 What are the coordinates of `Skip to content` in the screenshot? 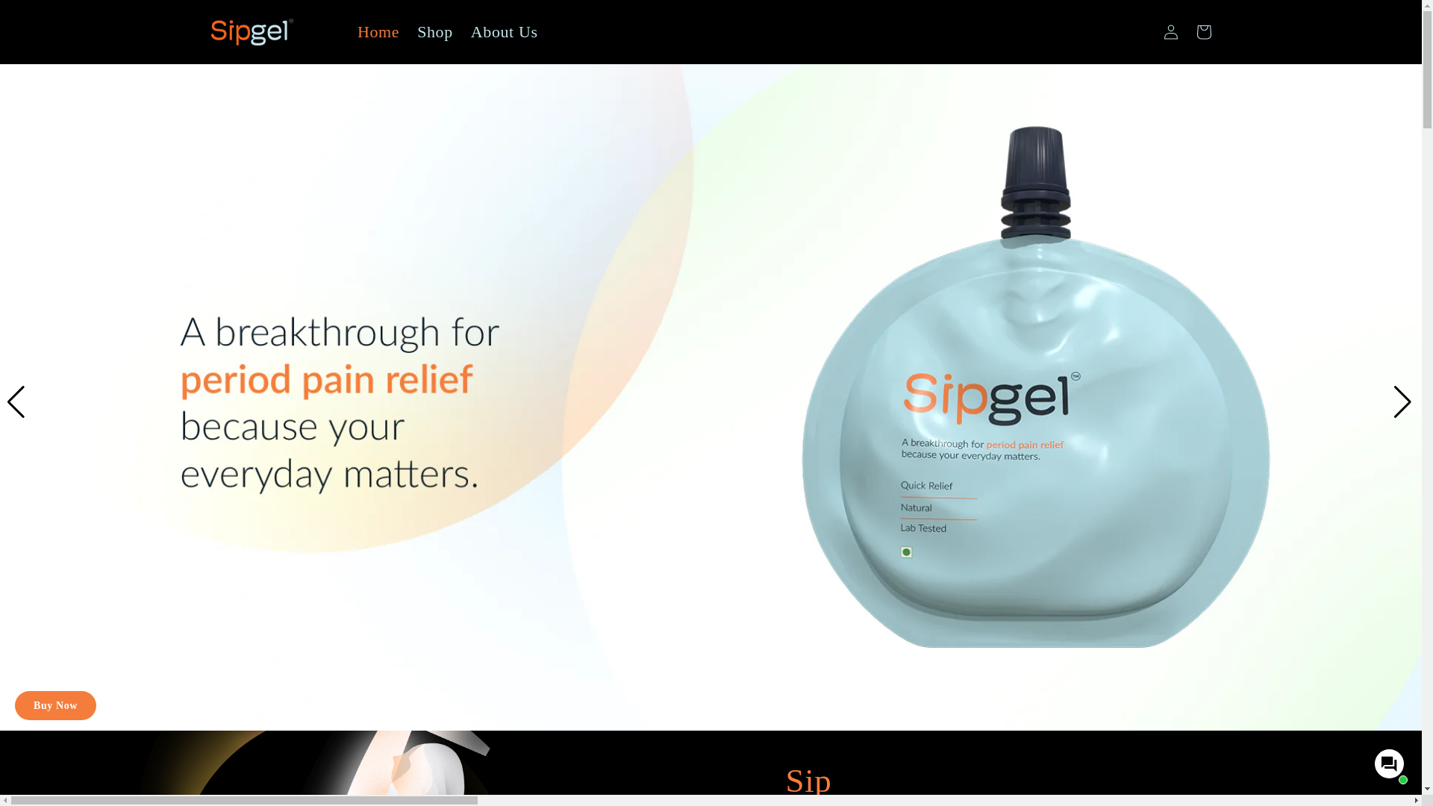 It's located at (45, 17).